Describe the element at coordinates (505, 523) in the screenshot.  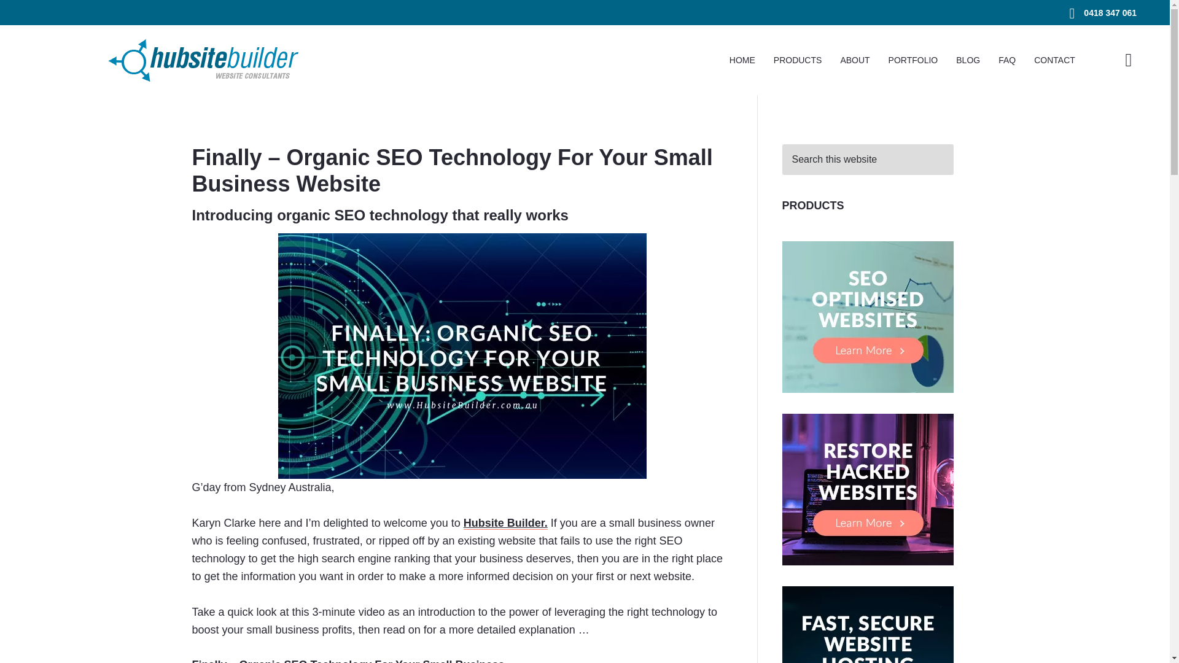
I see `Hubsite Builder.` at that location.